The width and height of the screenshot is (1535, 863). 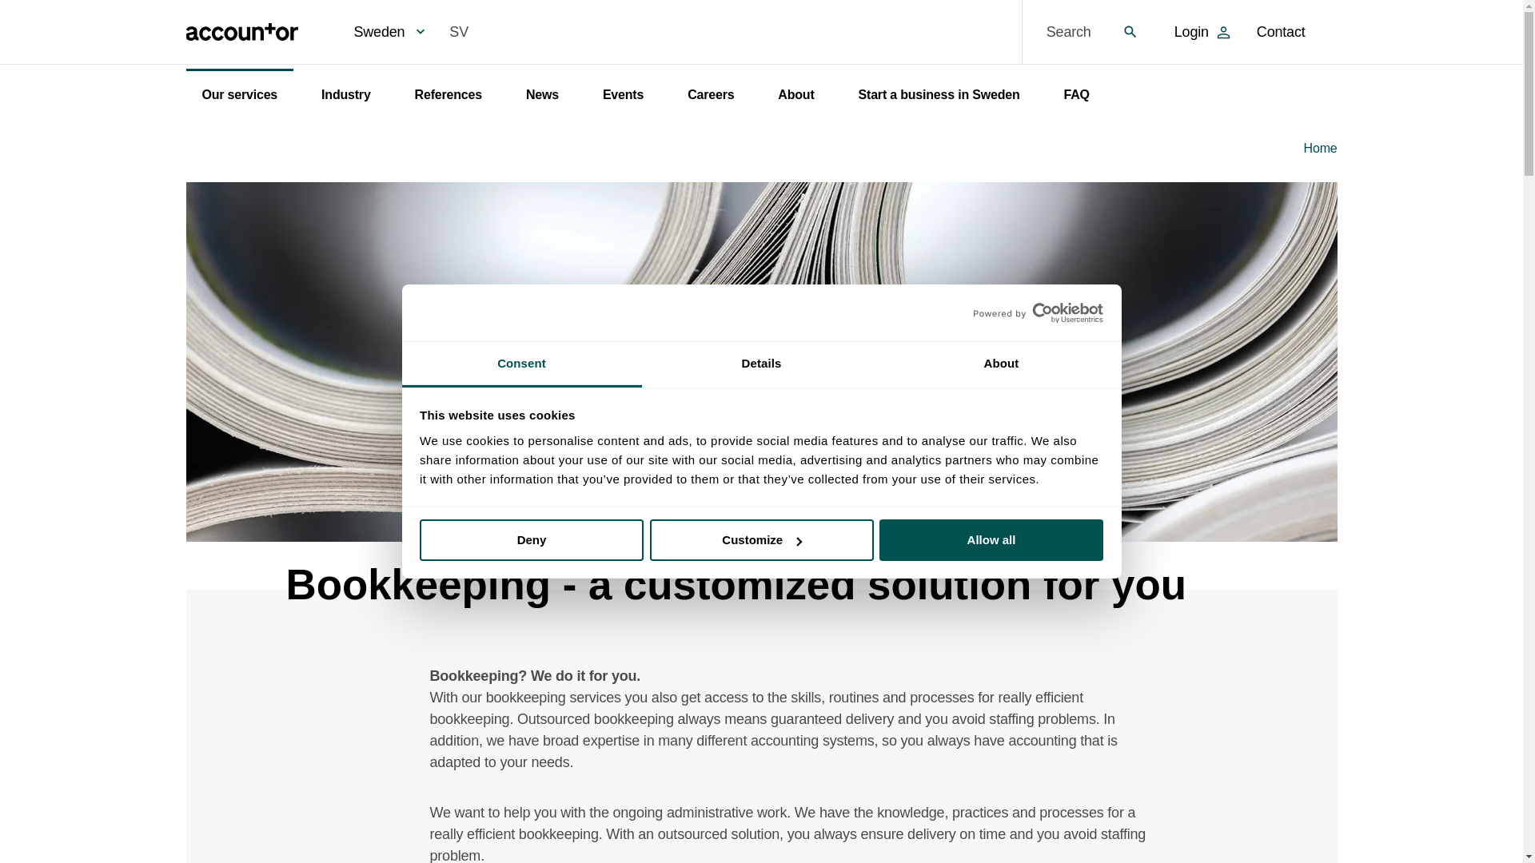 I want to click on About, so click(x=1001, y=364).